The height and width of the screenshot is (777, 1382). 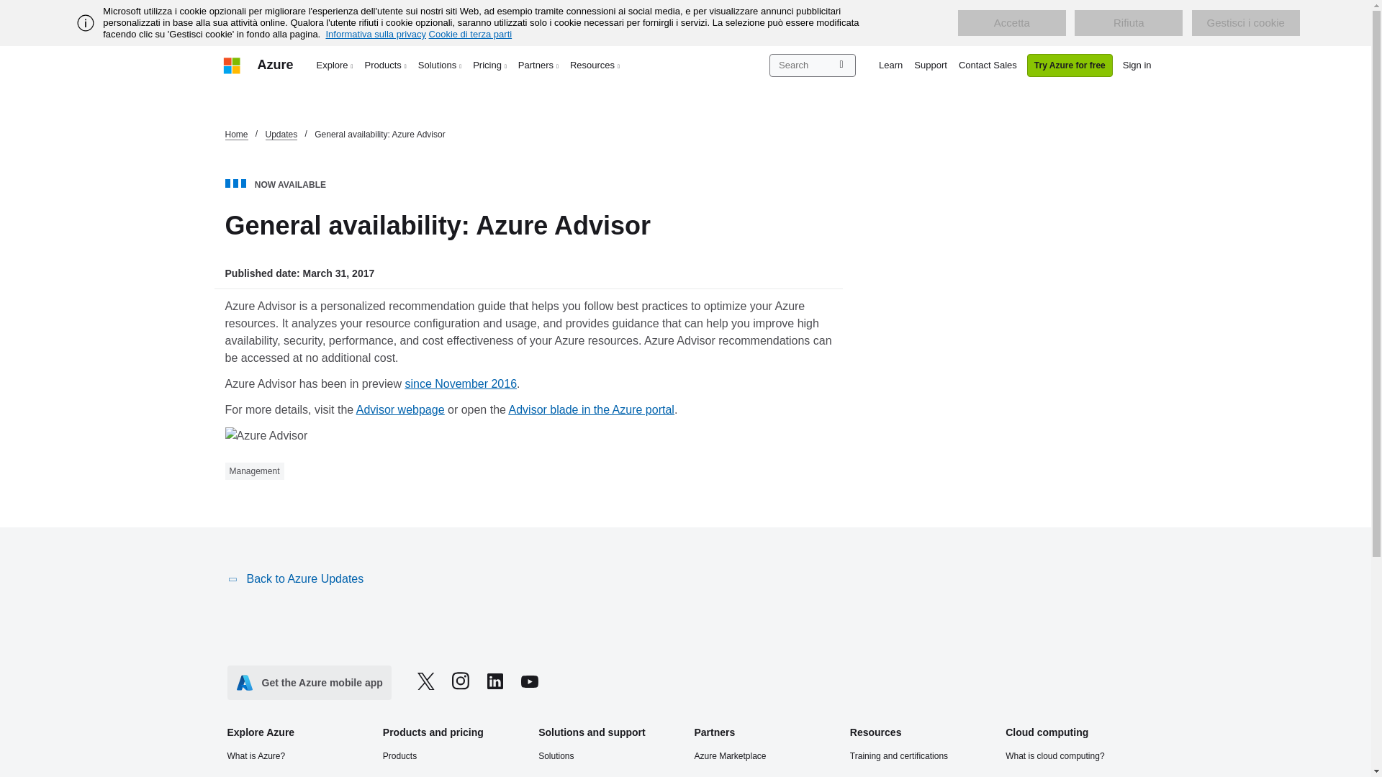 What do you see at coordinates (275, 65) in the screenshot?
I see `Azure` at bounding box center [275, 65].